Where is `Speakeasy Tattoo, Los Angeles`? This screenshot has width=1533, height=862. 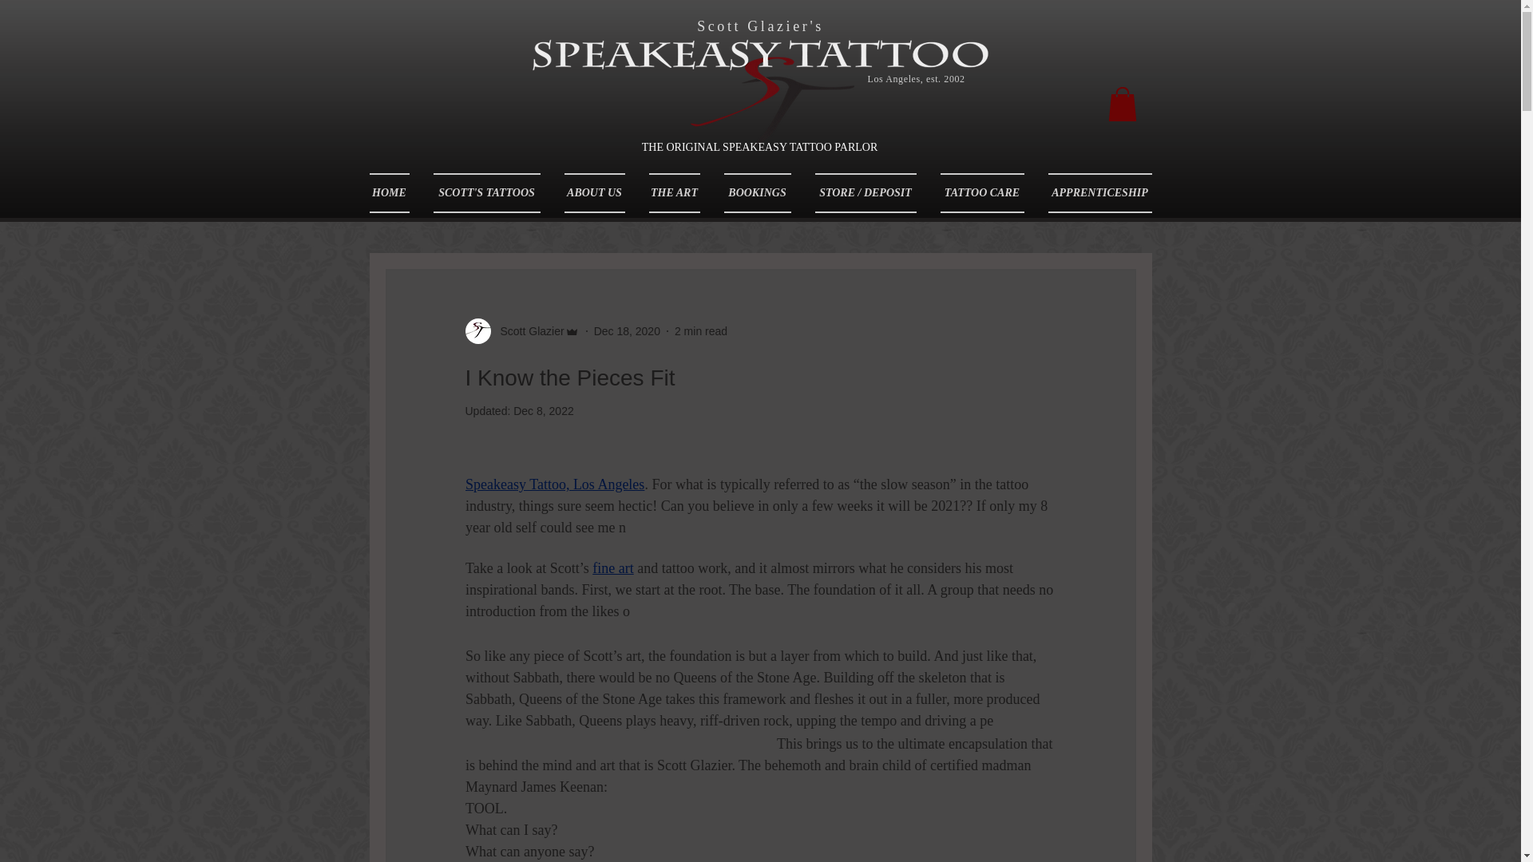
Speakeasy Tattoo, Los Angeles is located at coordinates (554, 484).